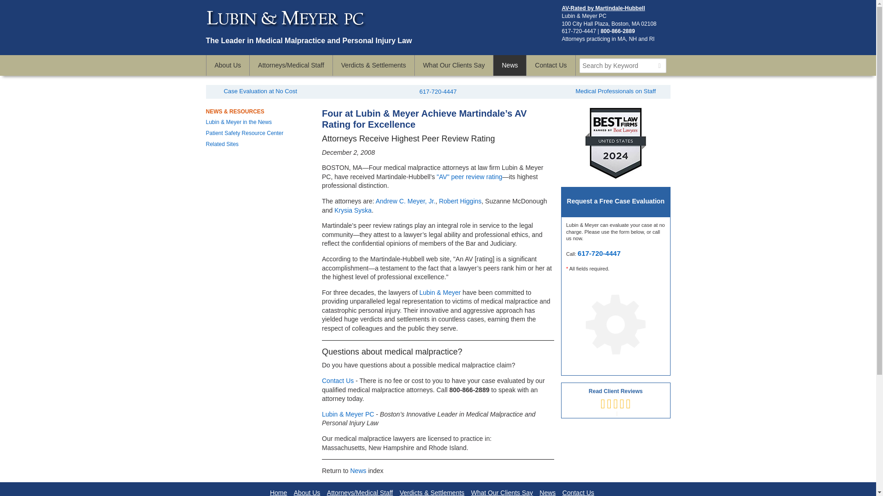 The height and width of the screenshot is (496, 883). I want to click on What Our Clients Say, so click(454, 65).